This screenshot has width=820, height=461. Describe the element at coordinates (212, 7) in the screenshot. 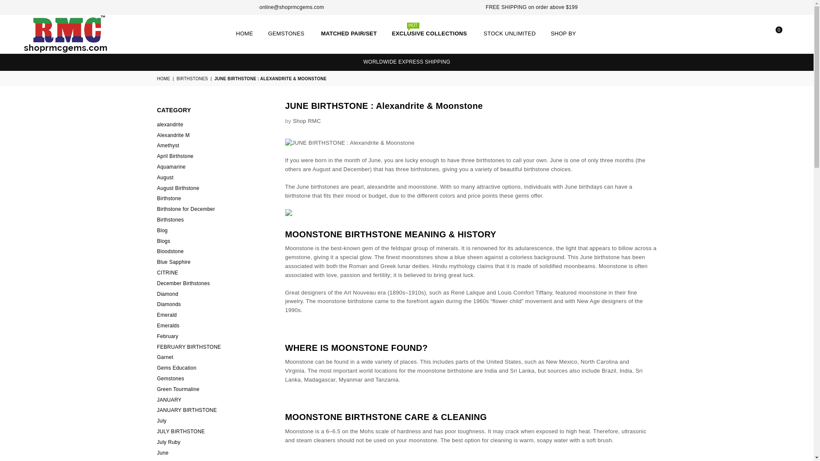

I see `shoprmcgems on Tumblr` at that location.